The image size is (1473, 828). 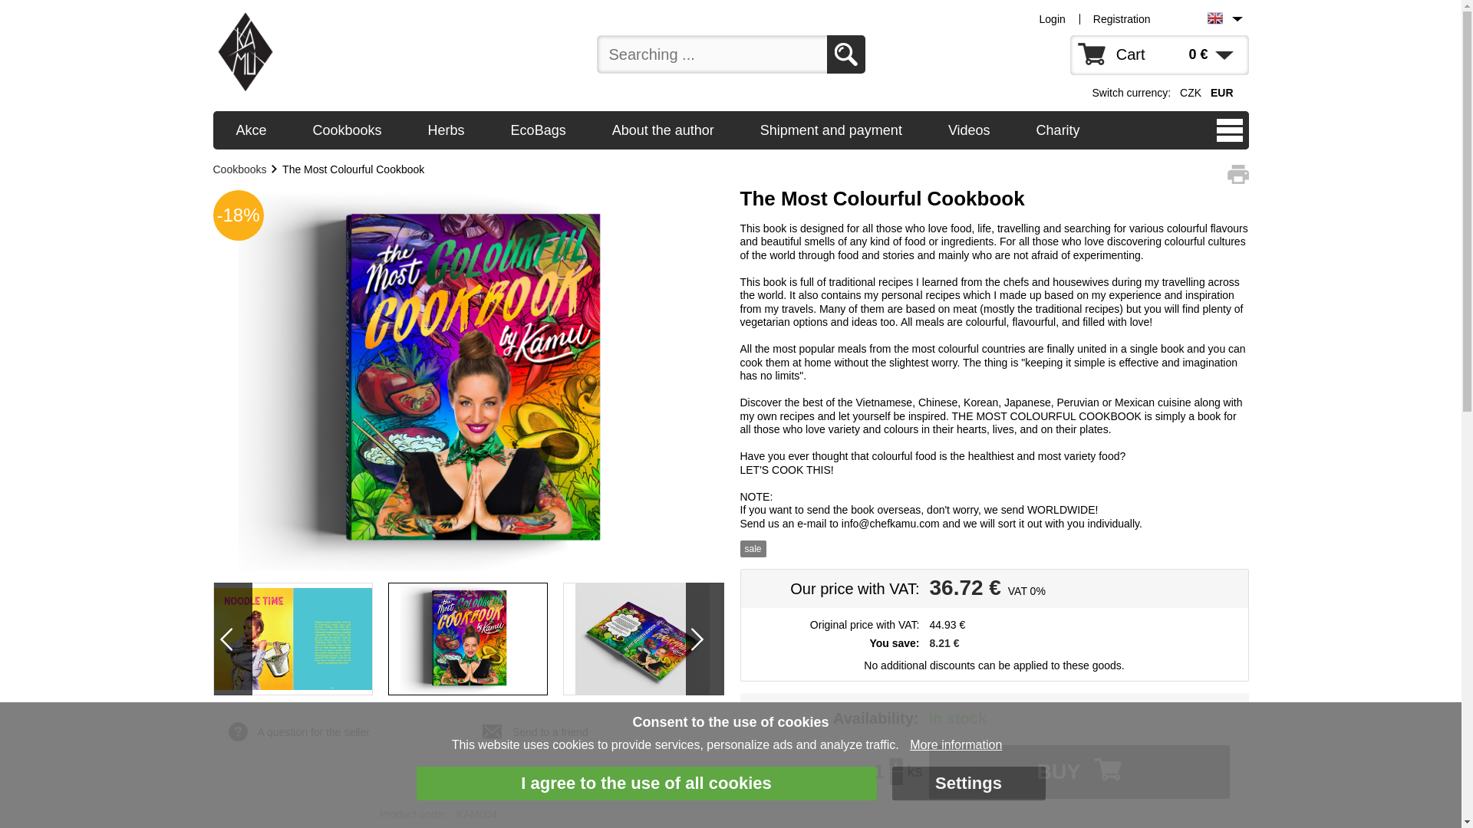 I want to click on Herbs, so click(x=447, y=129).